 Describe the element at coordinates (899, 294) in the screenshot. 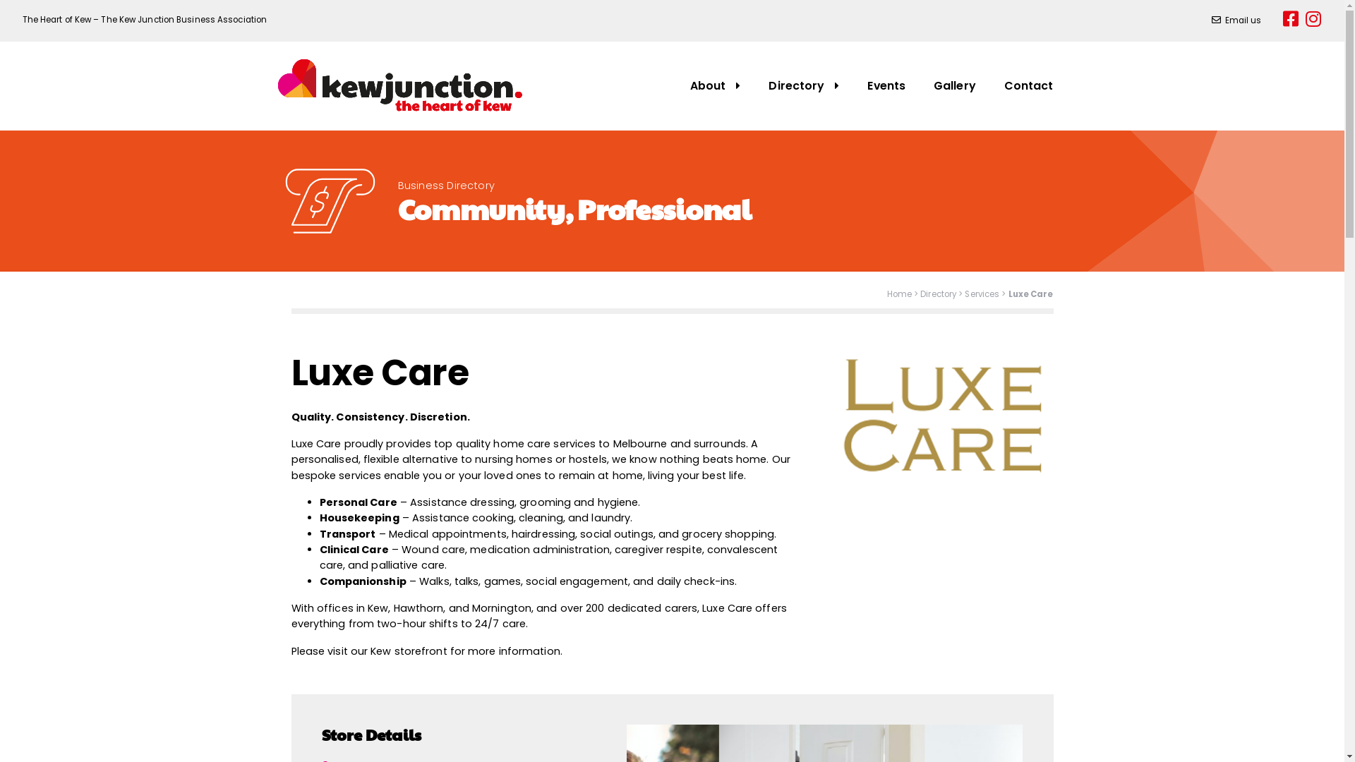

I see `Home` at that location.